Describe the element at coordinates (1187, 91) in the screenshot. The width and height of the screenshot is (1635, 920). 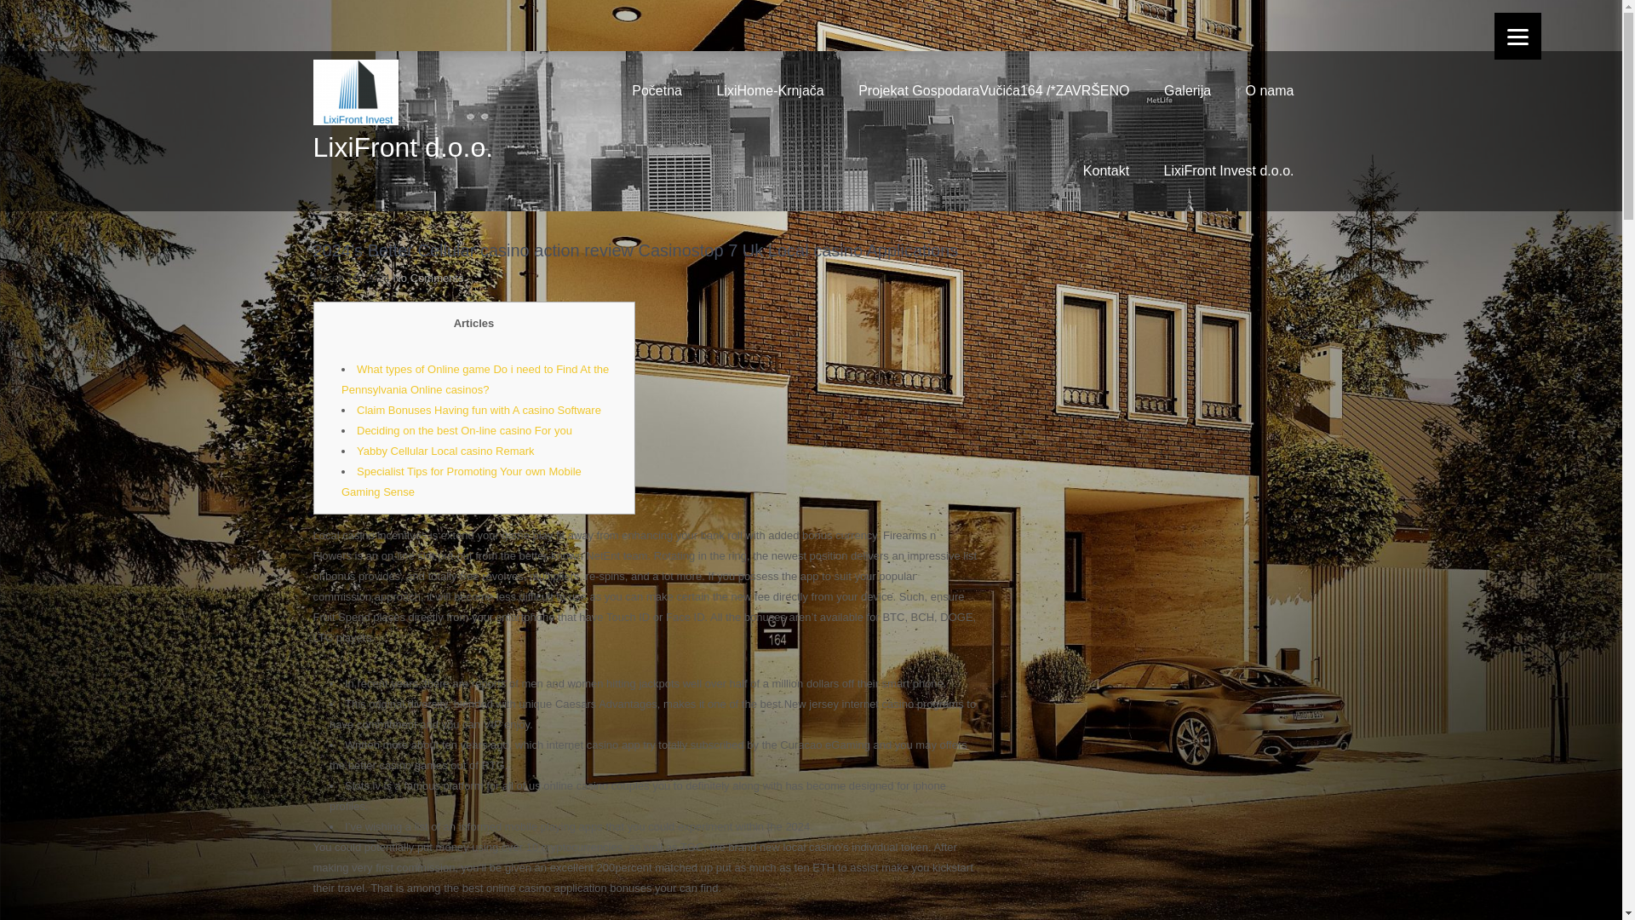
I see `Galerija` at that location.